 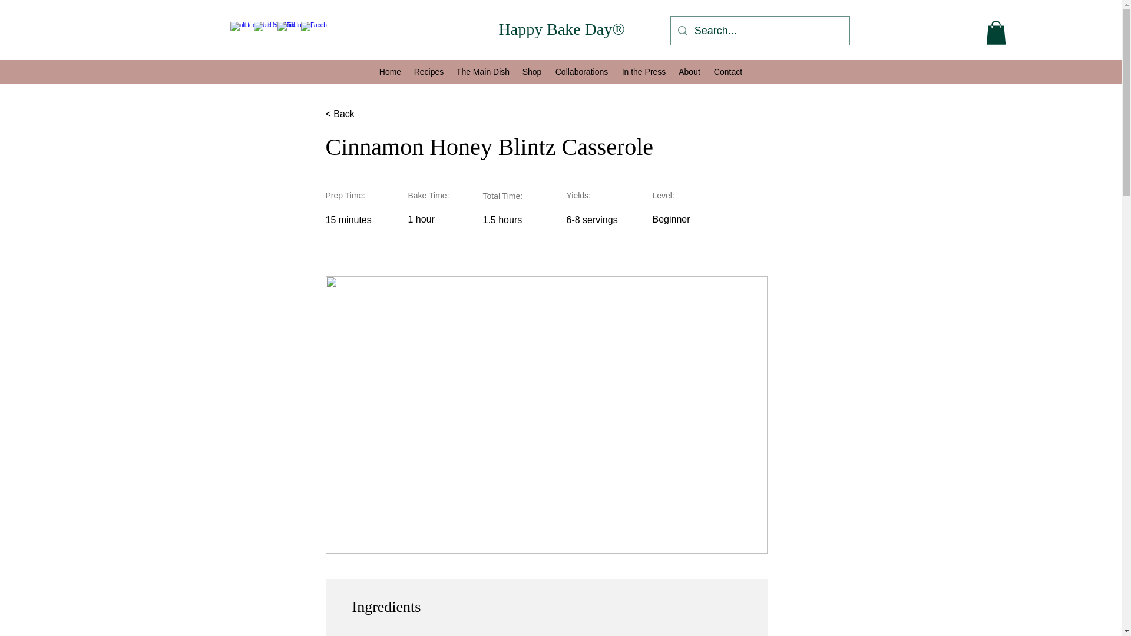 What do you see at coordinates (531, 72) in the screenshot?
I see `Shop` at bounding box center [531, 72].